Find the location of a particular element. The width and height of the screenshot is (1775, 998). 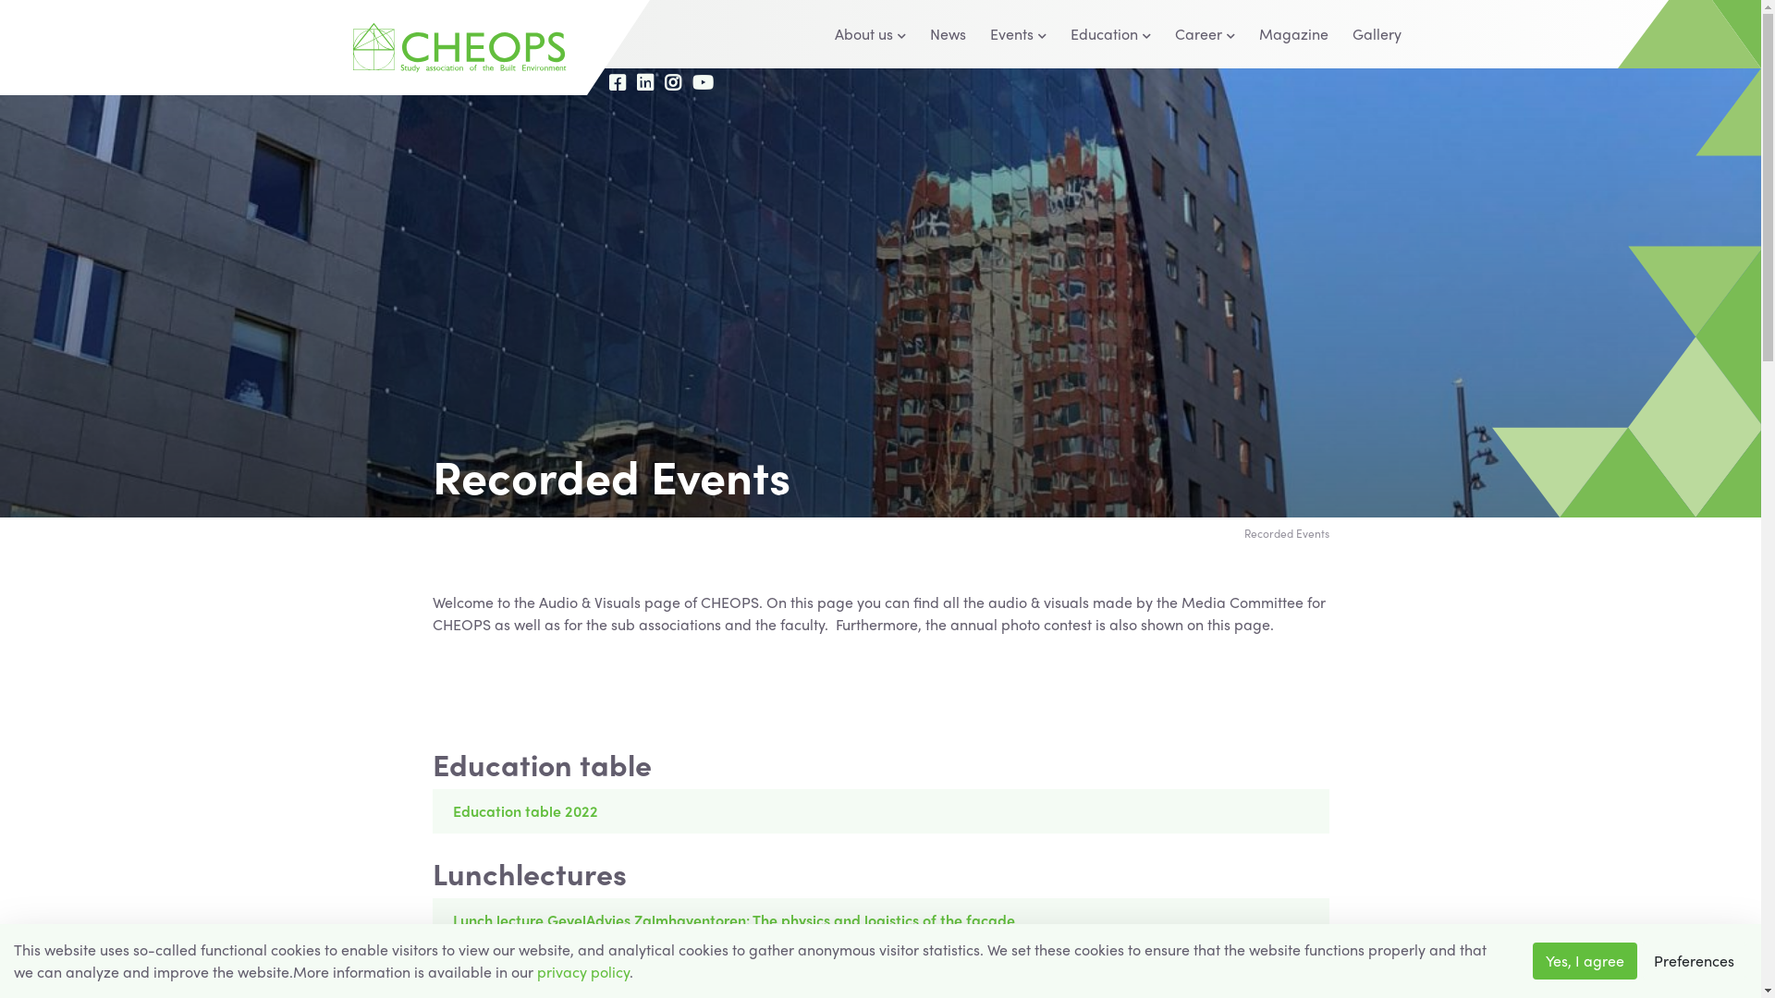

About us is located at coordinates (871, 34).